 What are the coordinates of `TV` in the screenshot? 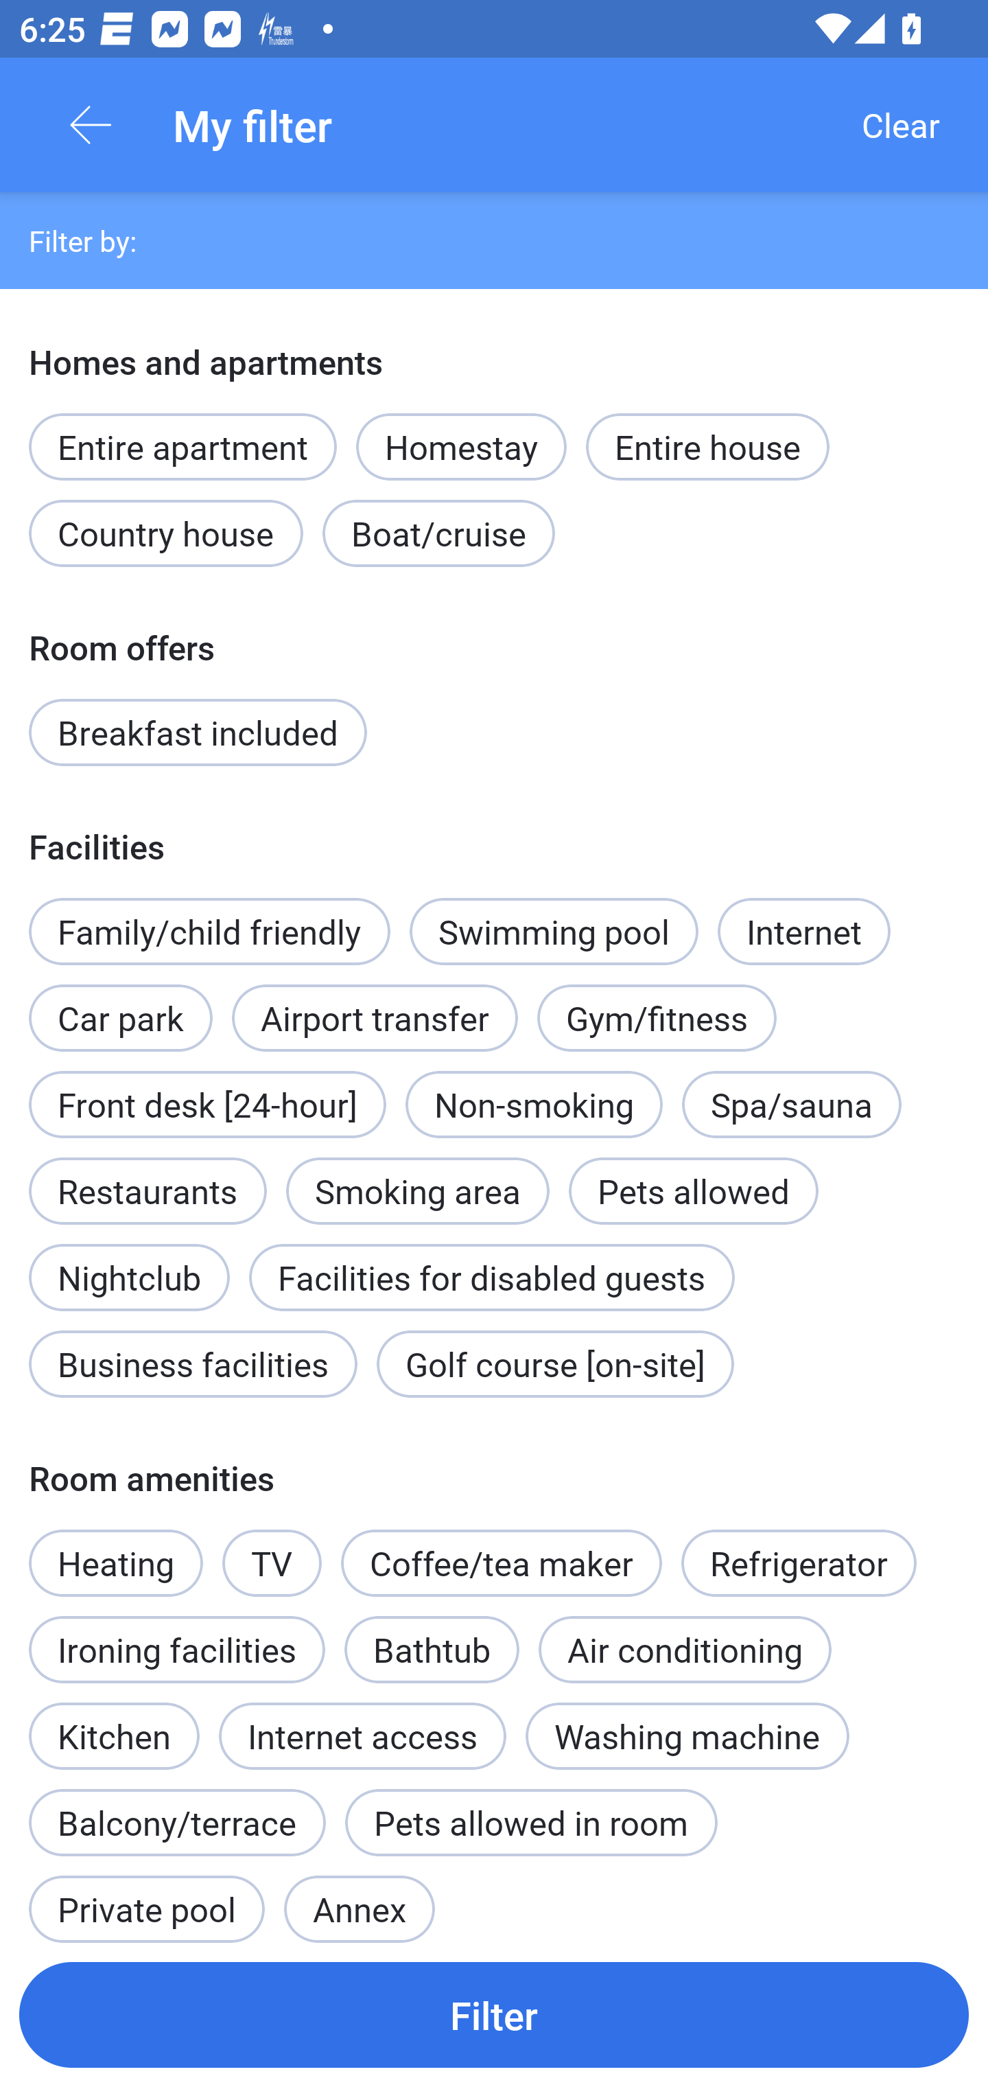 It's located at (272, 1563).